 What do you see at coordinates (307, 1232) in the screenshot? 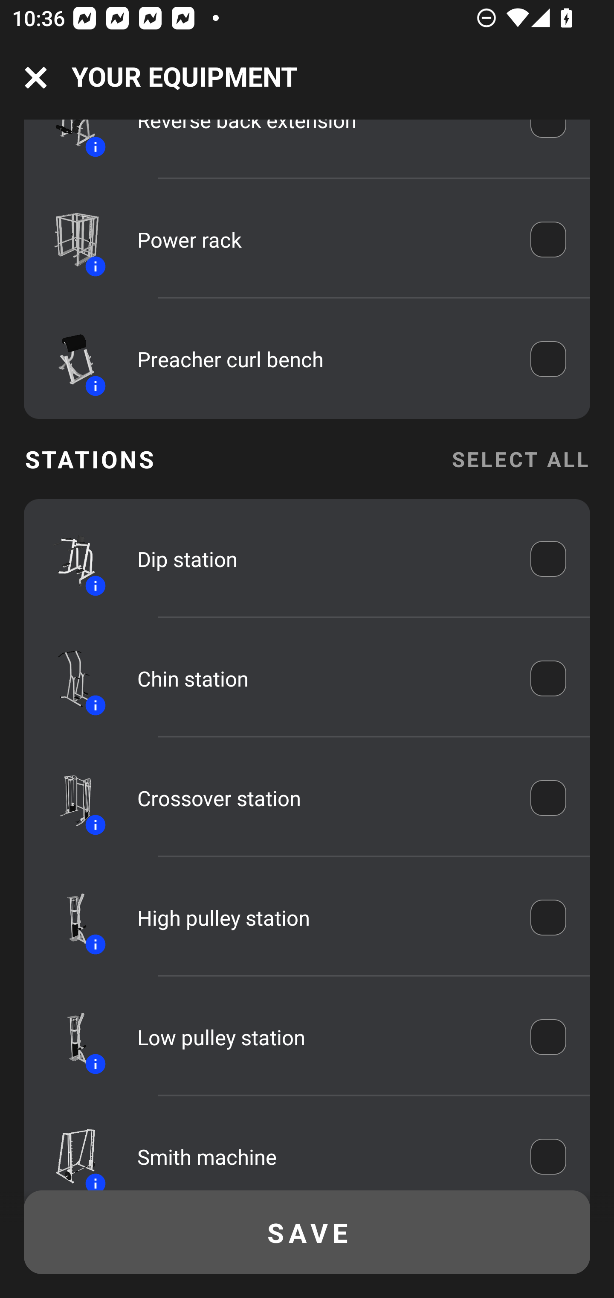
I see `SAVE` at bounding box center [307, 1232].